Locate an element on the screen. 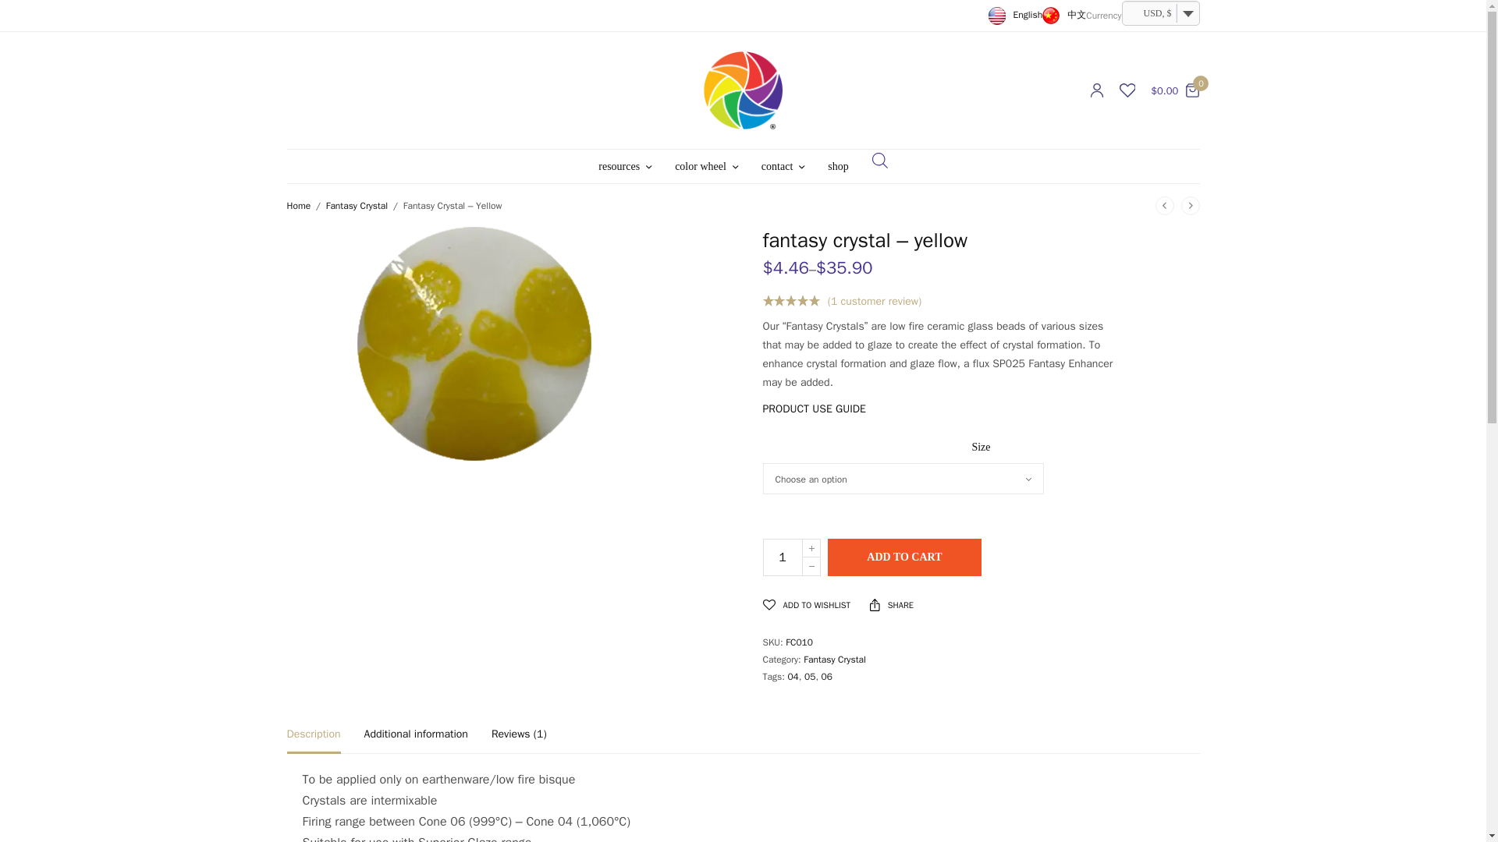  ADD TO CART is located at coordinates (904, 557).